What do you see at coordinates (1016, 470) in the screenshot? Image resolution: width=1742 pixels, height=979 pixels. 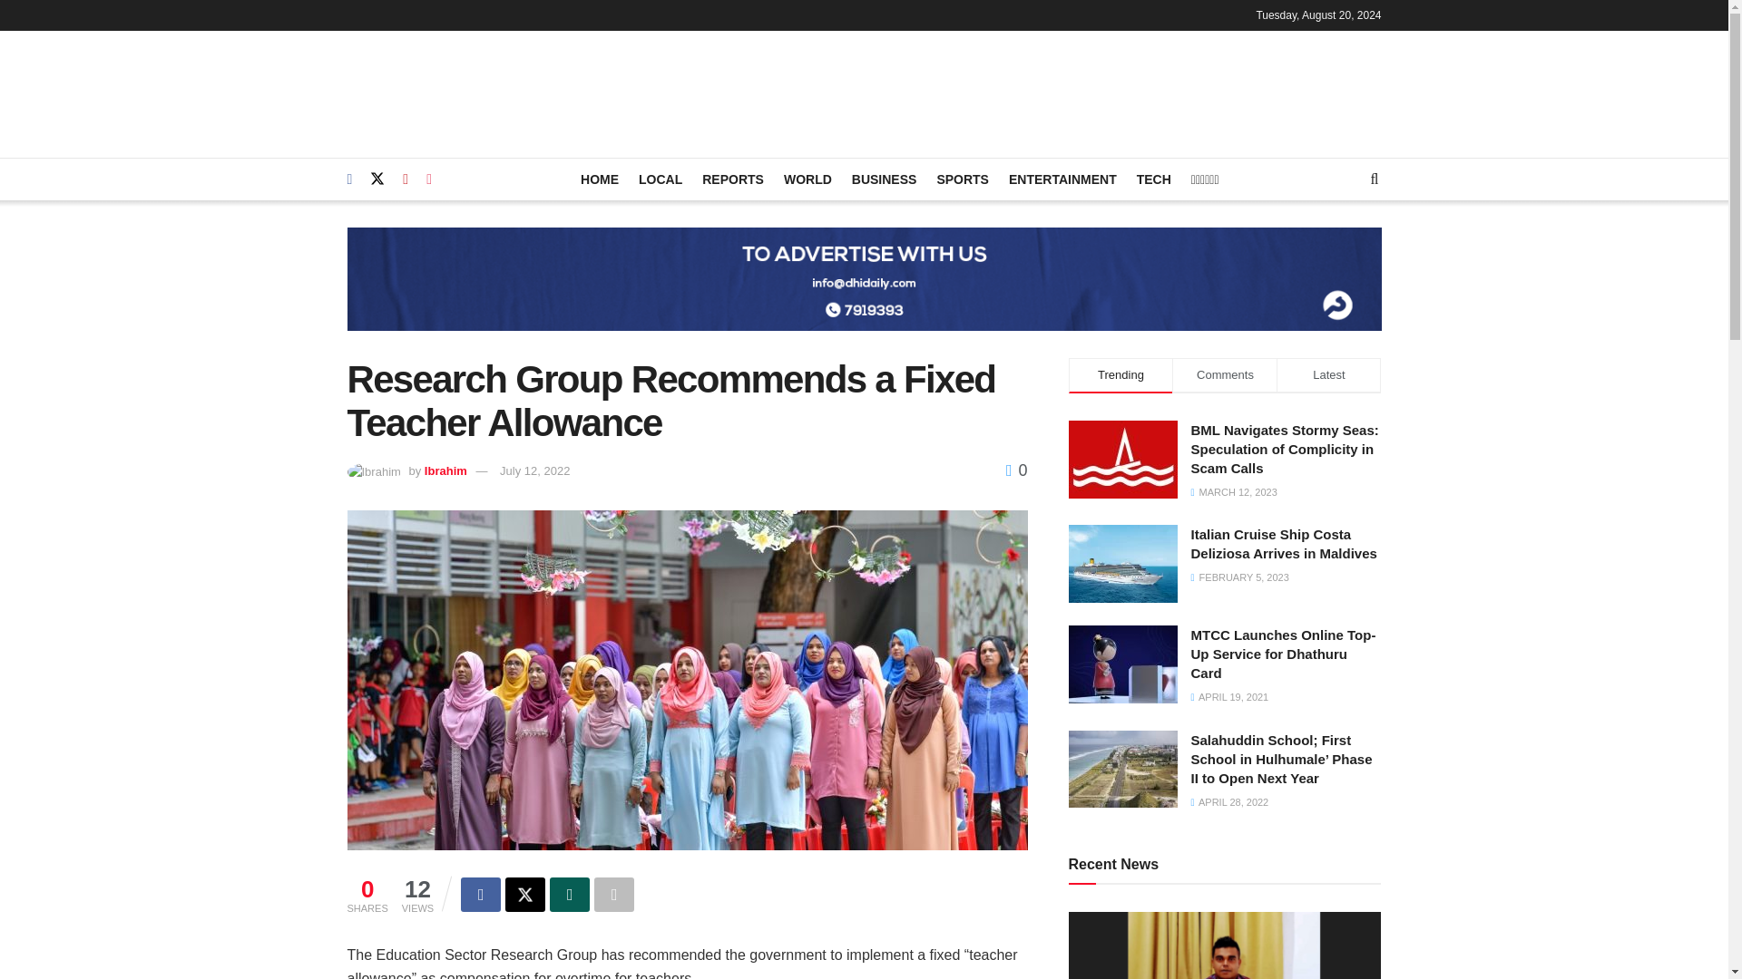 I see `0` at bounding box center [1016, 470].